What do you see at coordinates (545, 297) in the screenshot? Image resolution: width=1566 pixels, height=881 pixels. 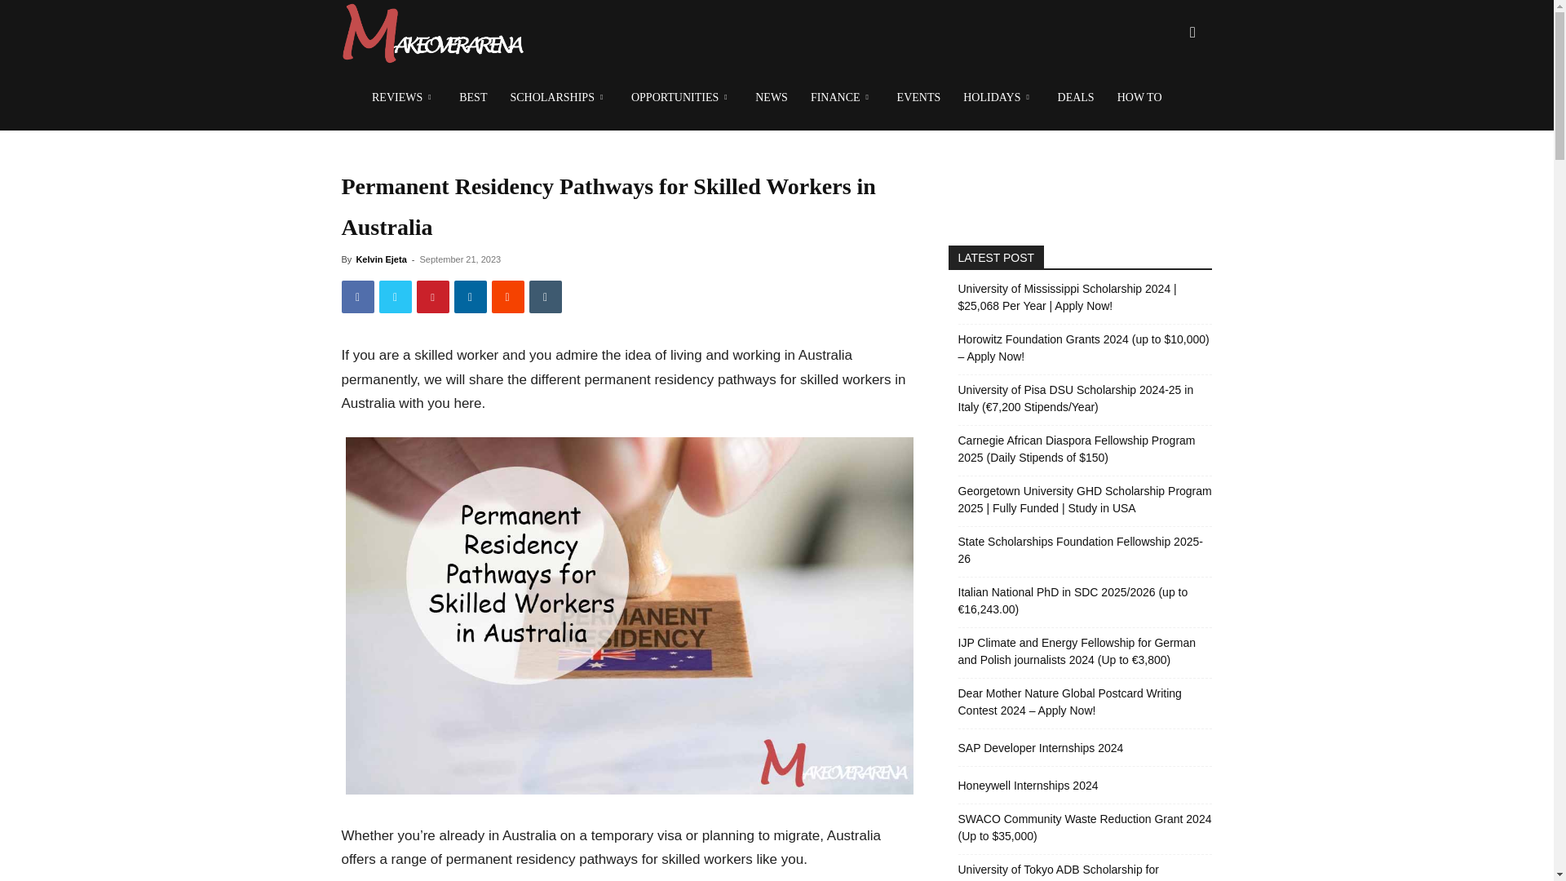 I see `Tumblr` at bounding box center [545, 297].